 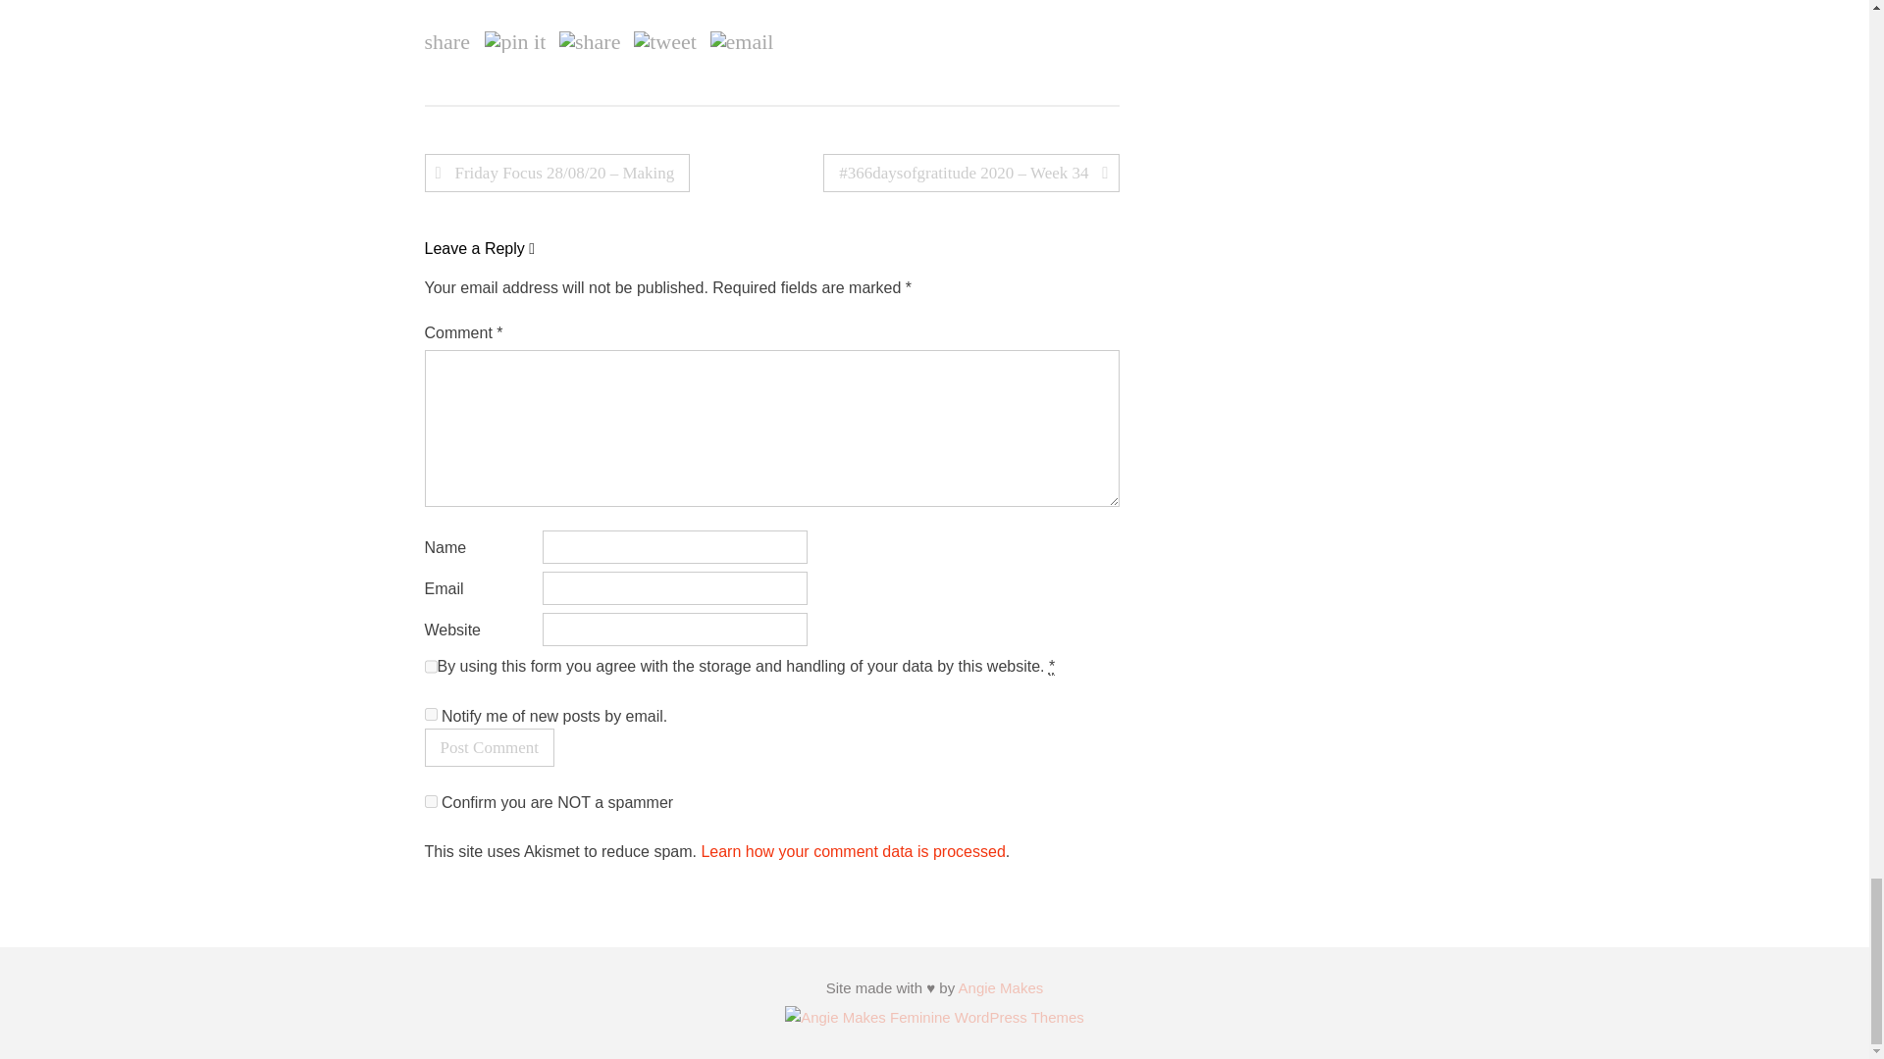 I want to click on subscribe, so click(x=430, y=714).